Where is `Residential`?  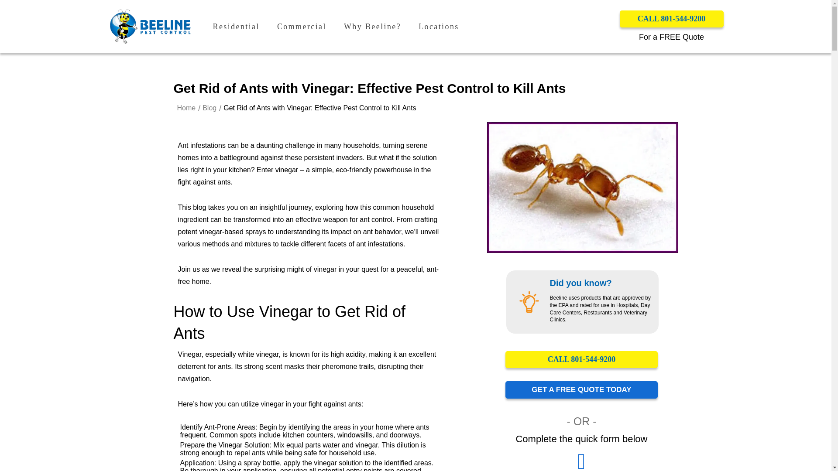 Residential is located at coordinates (236, 27).